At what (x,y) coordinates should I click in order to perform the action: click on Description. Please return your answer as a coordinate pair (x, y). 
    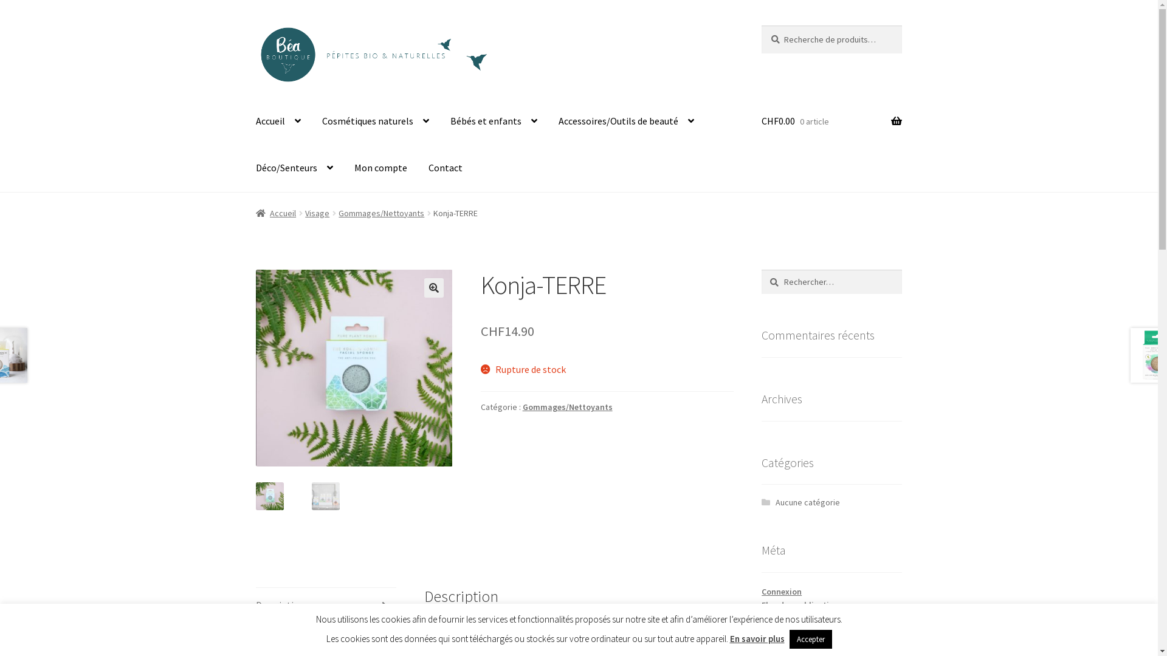
    Looking at the image, I should click on (326, 606).